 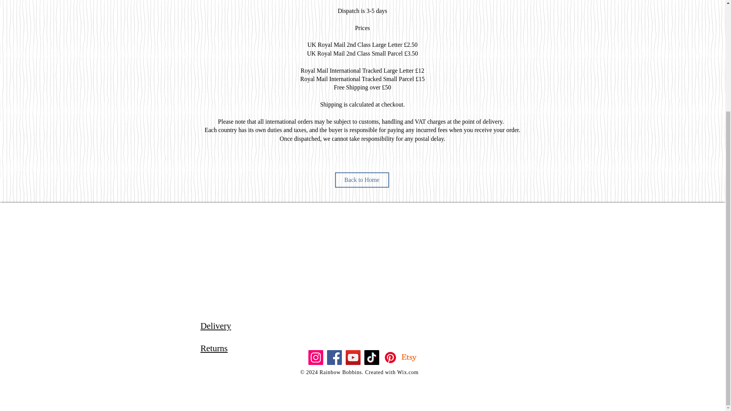 I want to click on Back to Home, so click(x=362, y=180).